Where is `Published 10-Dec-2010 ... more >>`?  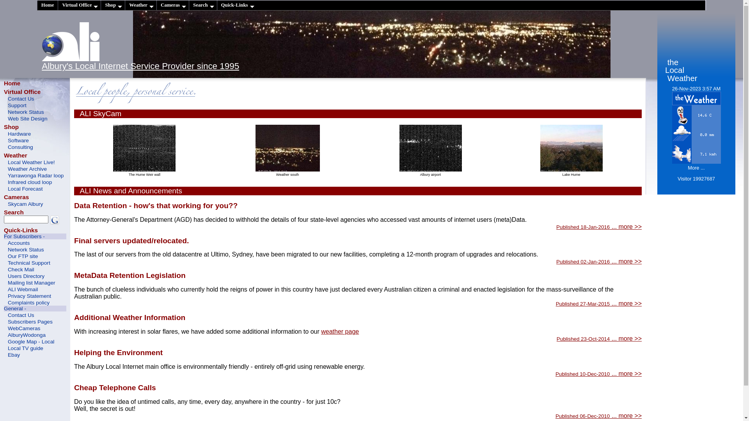 Published 10-Dec-2010 ... more >> is located at coordinates (598, 373).